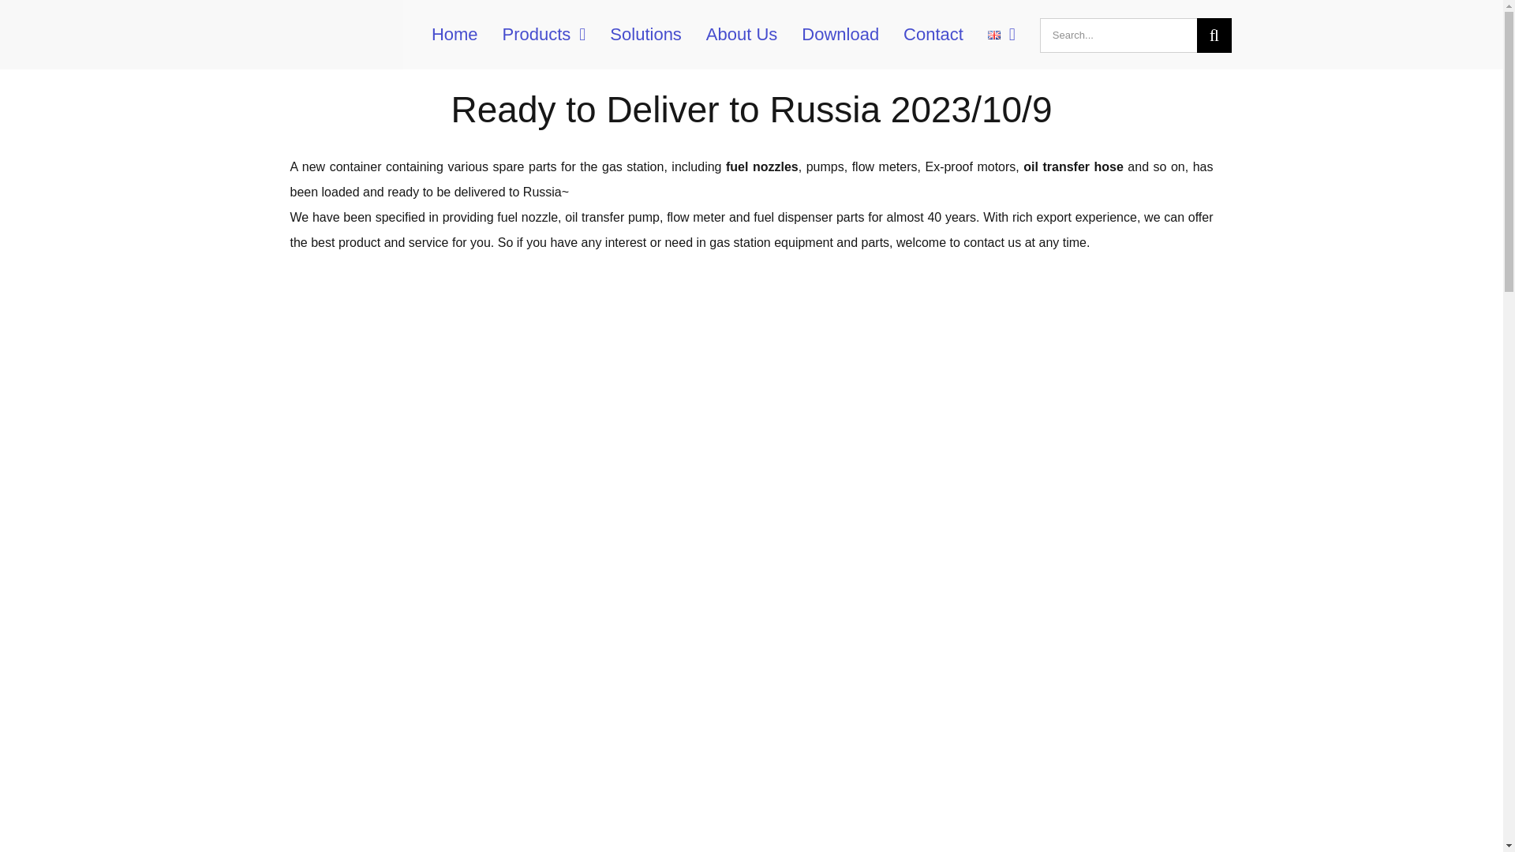 This screenshot has width=1515, height=852. What do you see at coordinates (645, 35) in the screenshot?
I see `Solutions` at bounding box center [645, 35].